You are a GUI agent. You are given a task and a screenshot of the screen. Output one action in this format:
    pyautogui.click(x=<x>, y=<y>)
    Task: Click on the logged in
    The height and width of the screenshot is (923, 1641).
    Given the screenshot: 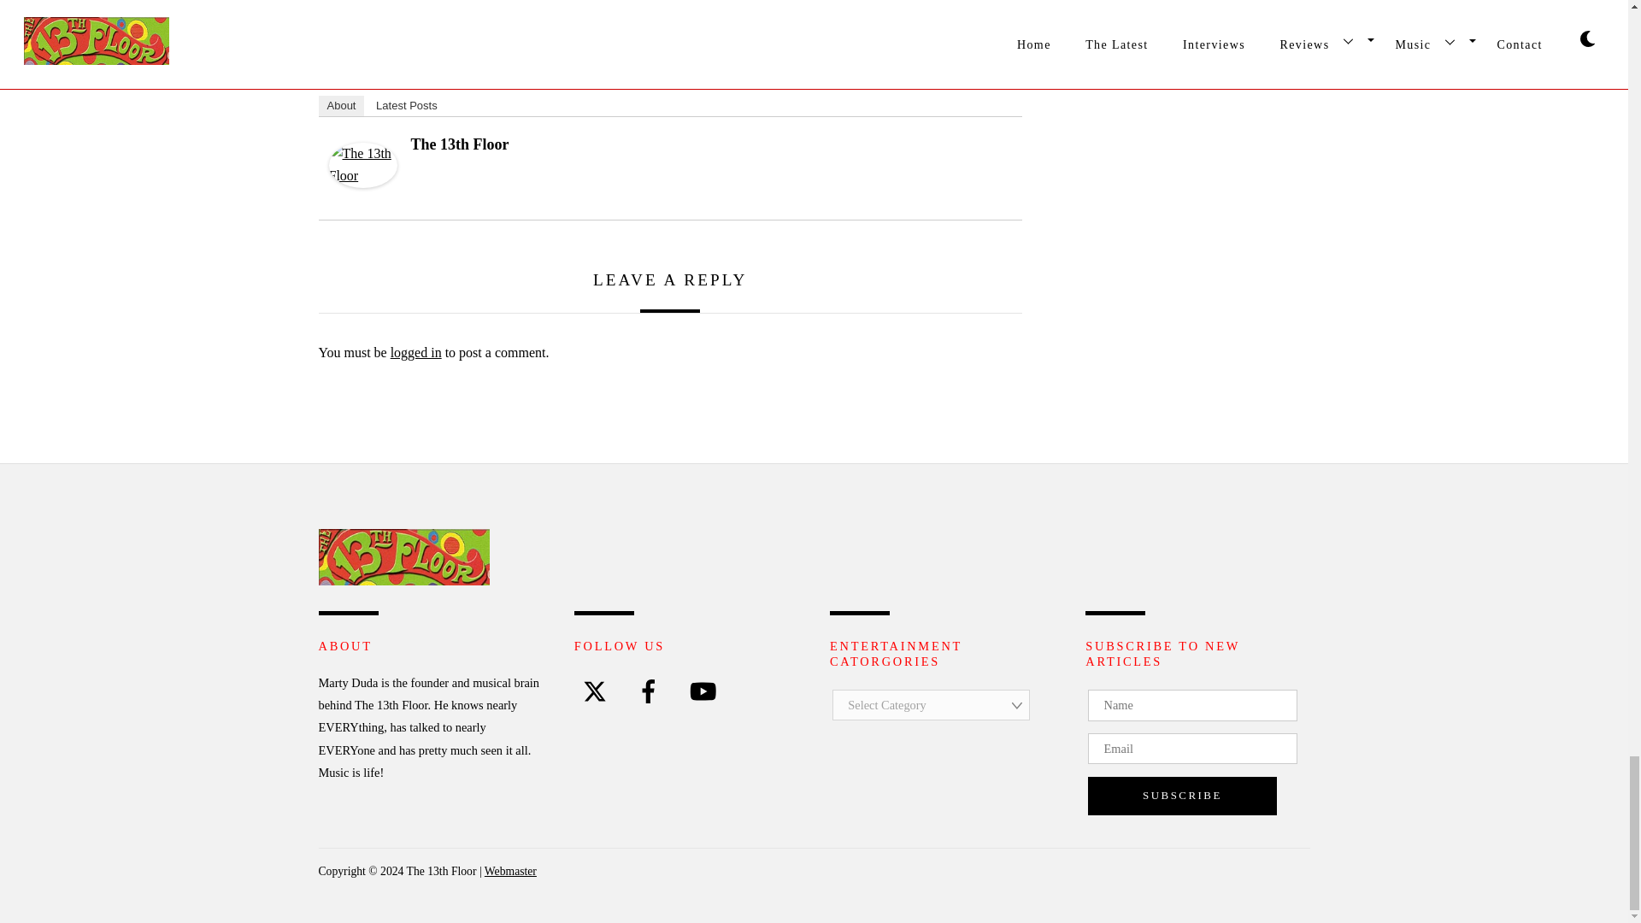 What is the action you would take?
    pyautogui.click(x=415, y=352)
    